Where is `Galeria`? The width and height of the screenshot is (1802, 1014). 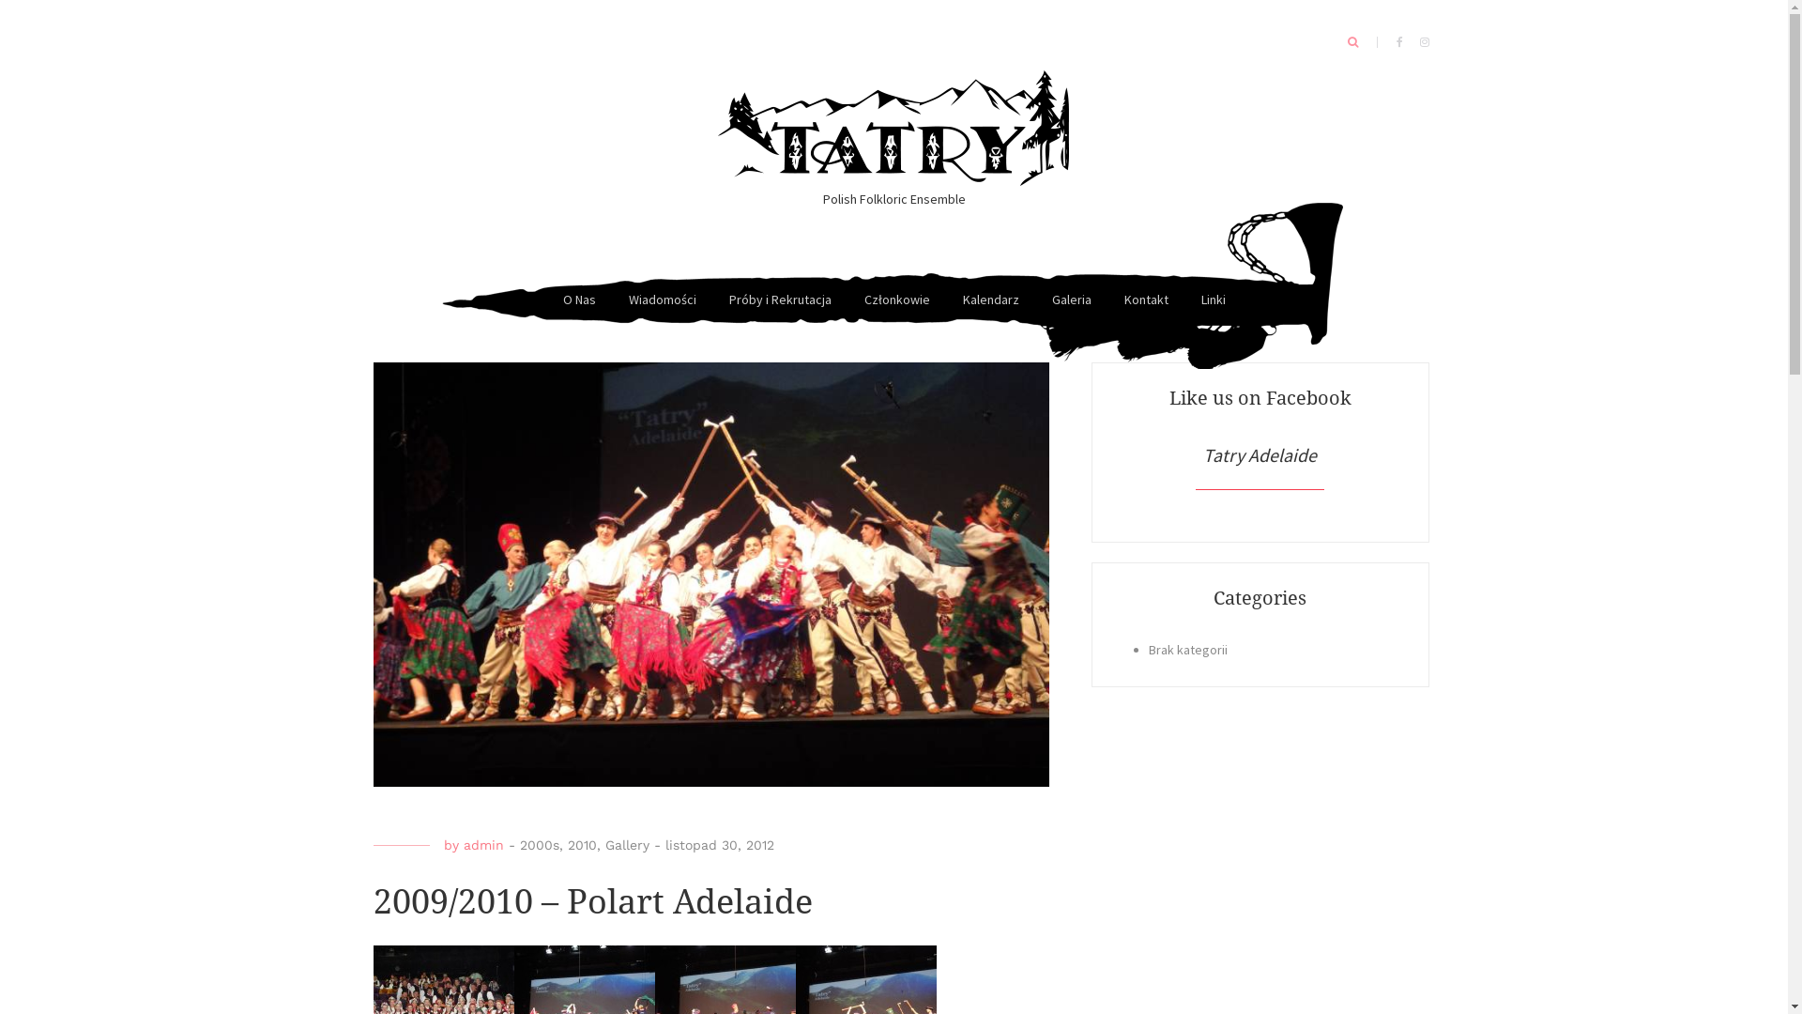 Galeria is located at coordinates (1071, 300).